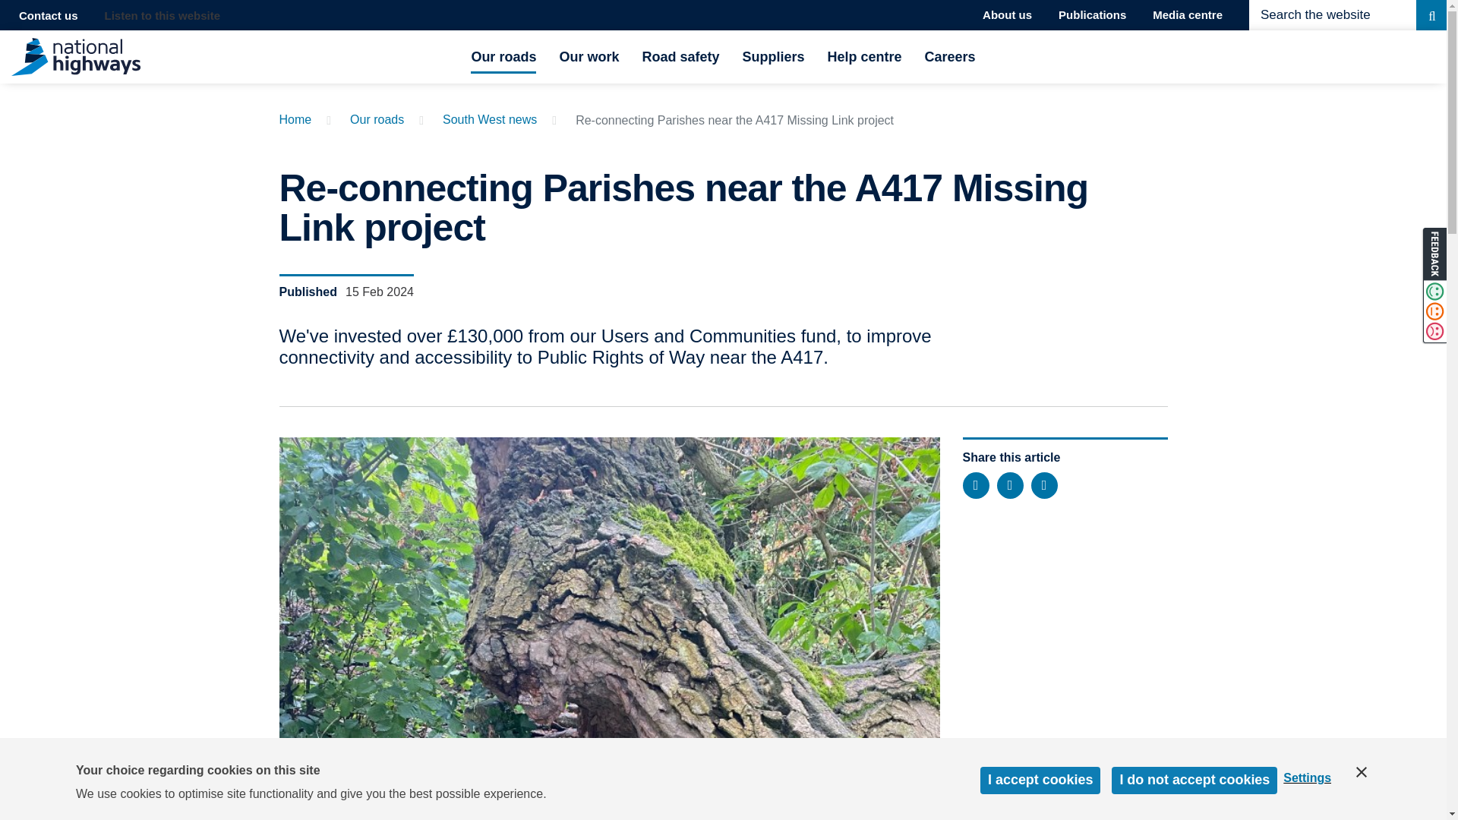 This screenshot has width=1458, height=820. Describe the element at coordinates (1188, 15) in the screenshot. I see `Media centre` at that location.